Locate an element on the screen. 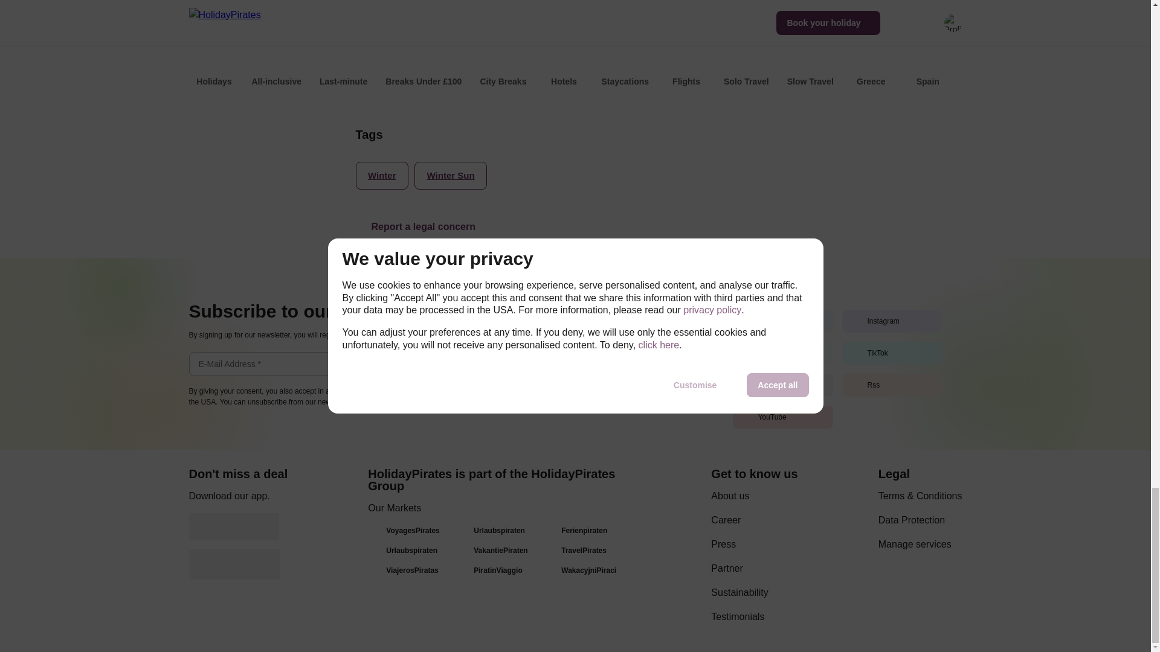 This screenshot has height=652, width=1160. google is located at coordinates (233, 526).